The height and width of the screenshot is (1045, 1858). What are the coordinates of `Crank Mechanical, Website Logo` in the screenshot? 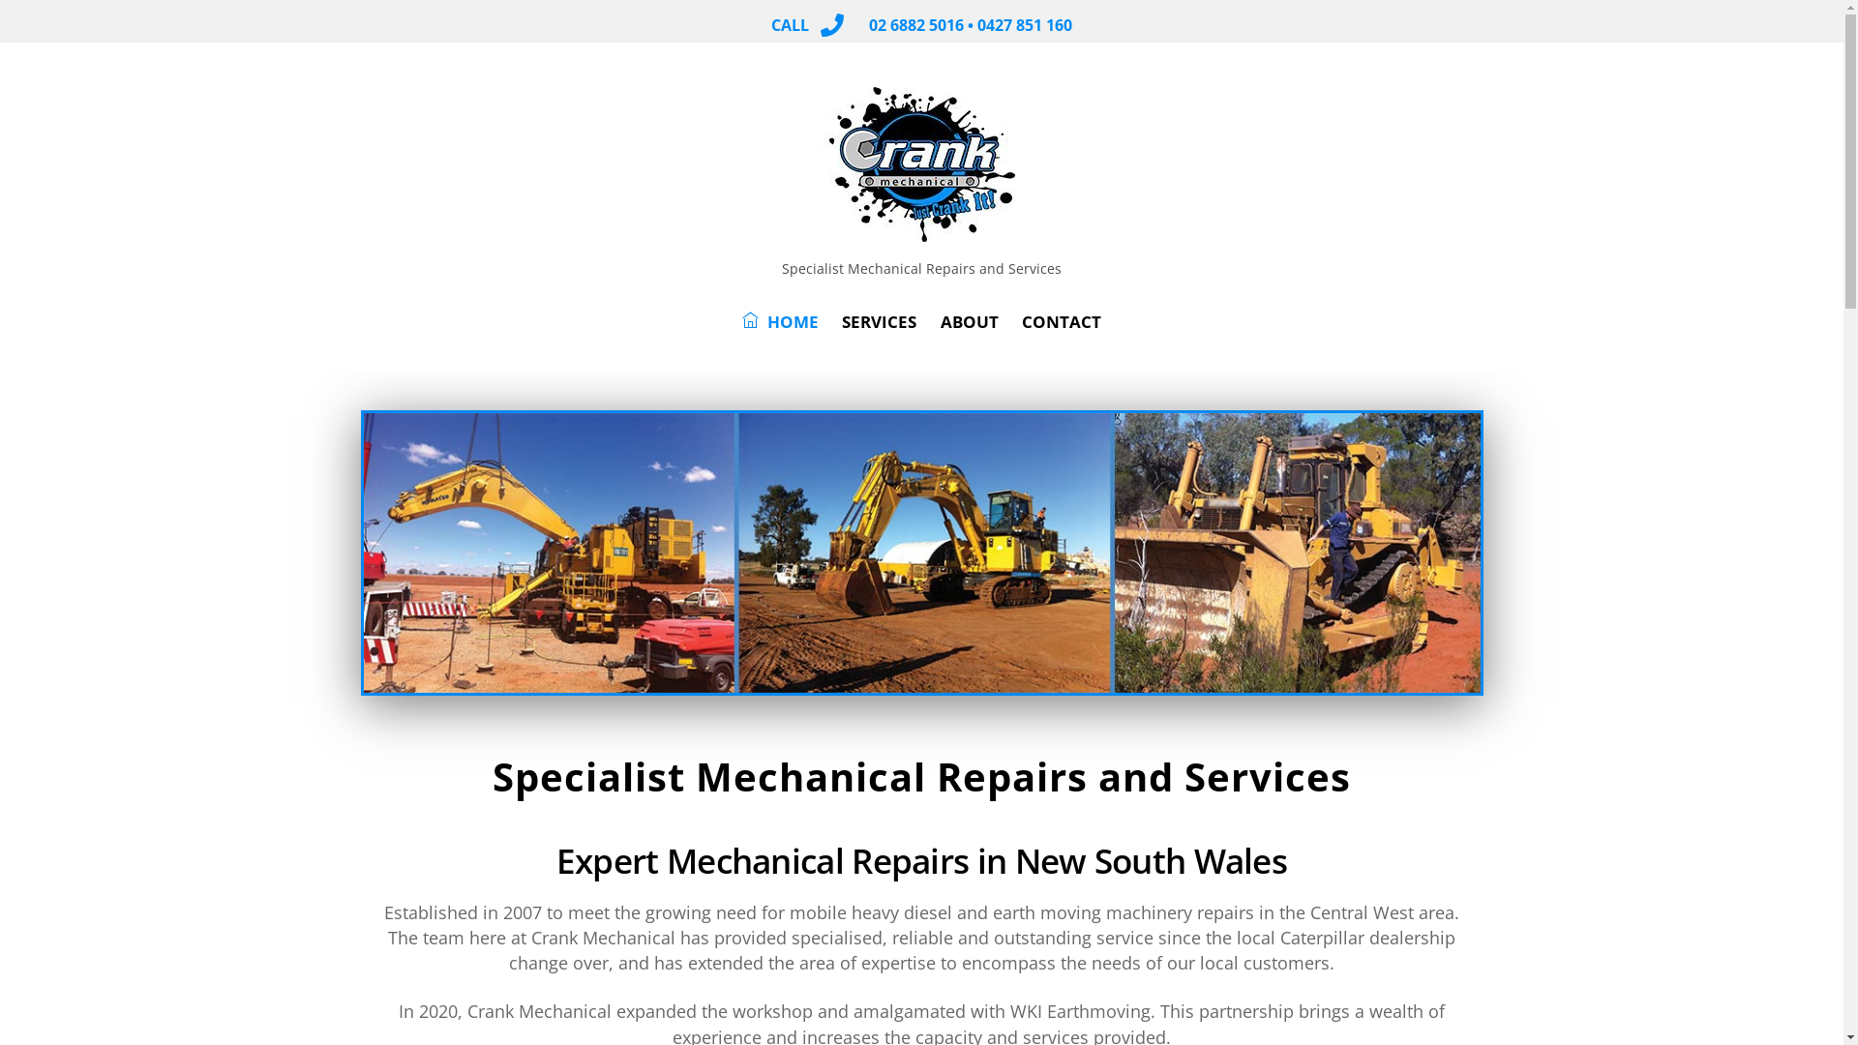 It's located at (922, 164).